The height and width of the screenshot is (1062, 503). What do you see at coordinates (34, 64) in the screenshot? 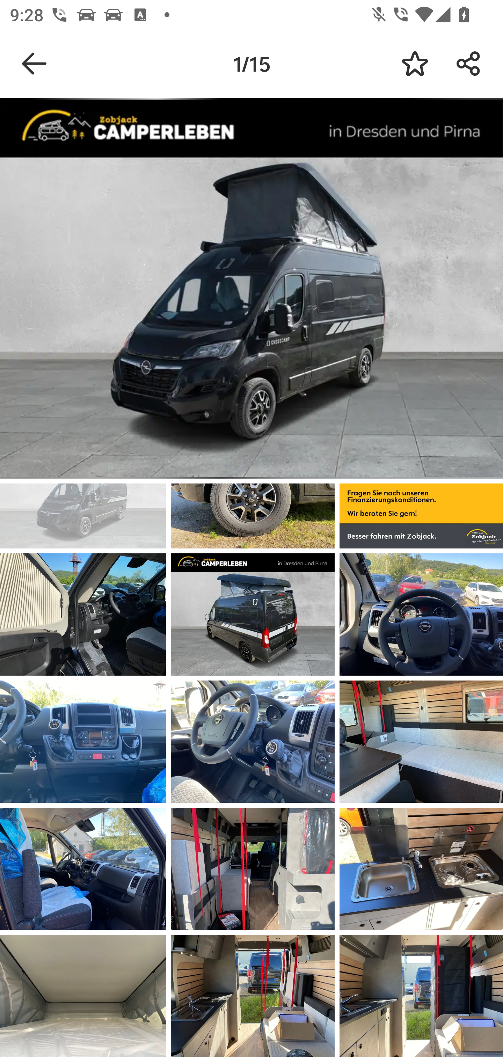
I see `back button` at bounding box center [34, 64].